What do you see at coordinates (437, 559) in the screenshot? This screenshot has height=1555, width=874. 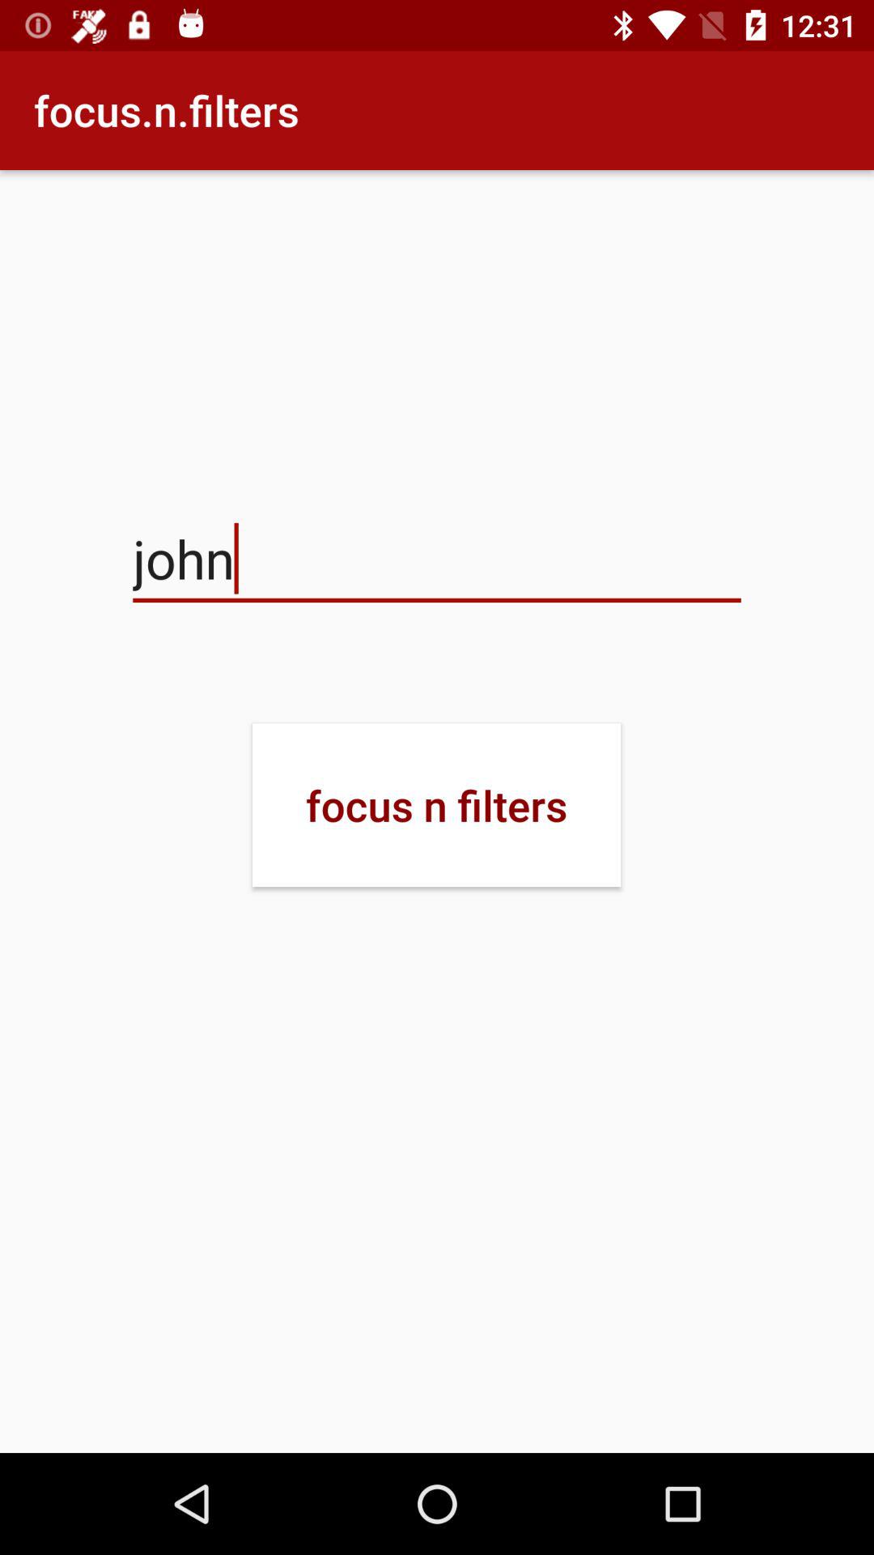 I see `press john` at bounding box center [437, 559].